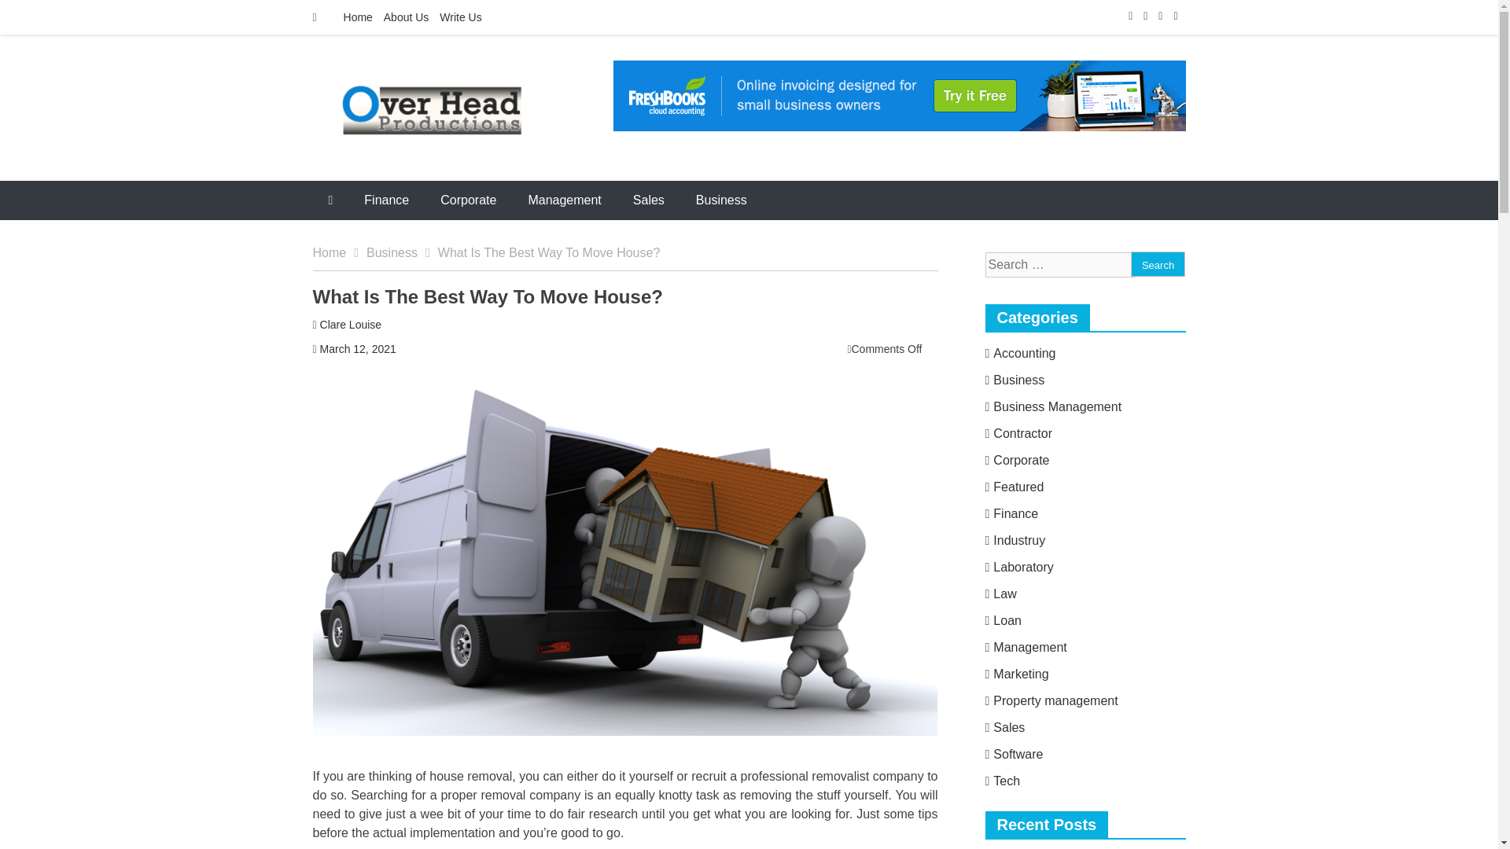  I want to click on Write Us, so click(460, 17).